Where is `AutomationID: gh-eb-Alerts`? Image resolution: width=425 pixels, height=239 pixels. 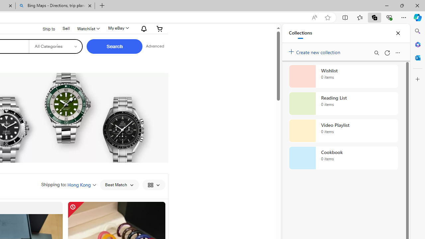
AutomationID: gh-eb-Alerts is located at coordinates (143, 29).